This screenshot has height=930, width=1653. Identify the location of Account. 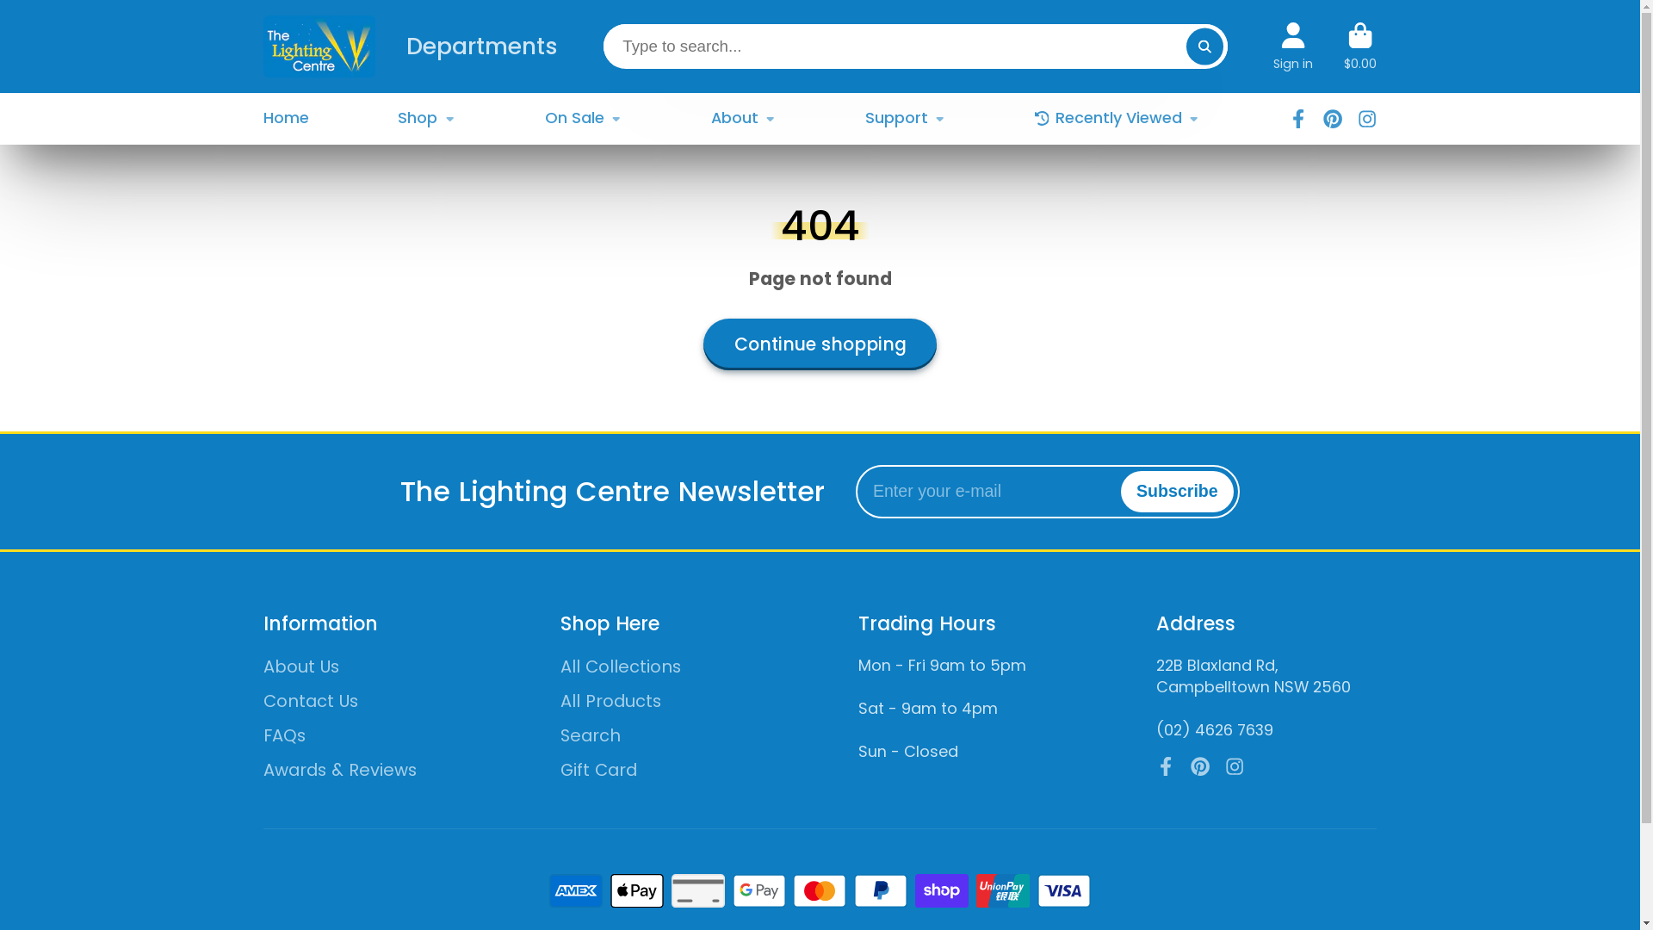
(1293, 46).